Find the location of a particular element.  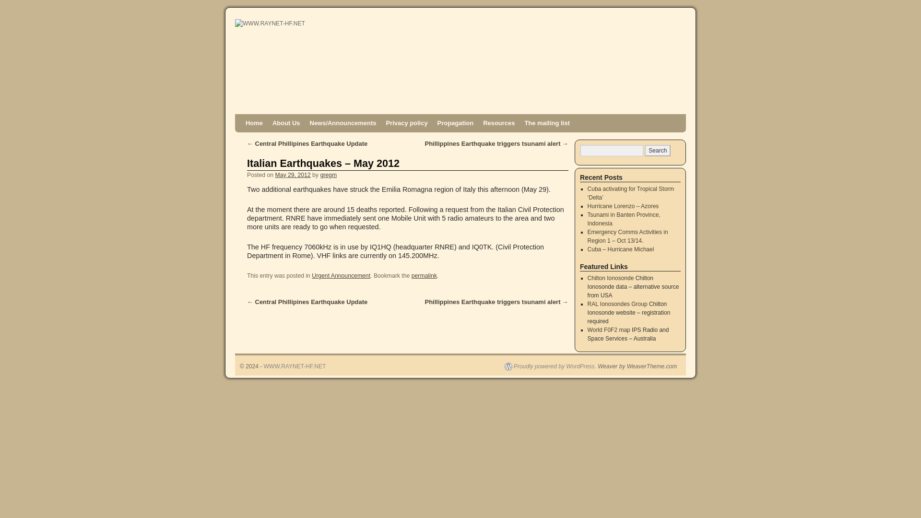

The mailing list is located at coordinates (546, 123).